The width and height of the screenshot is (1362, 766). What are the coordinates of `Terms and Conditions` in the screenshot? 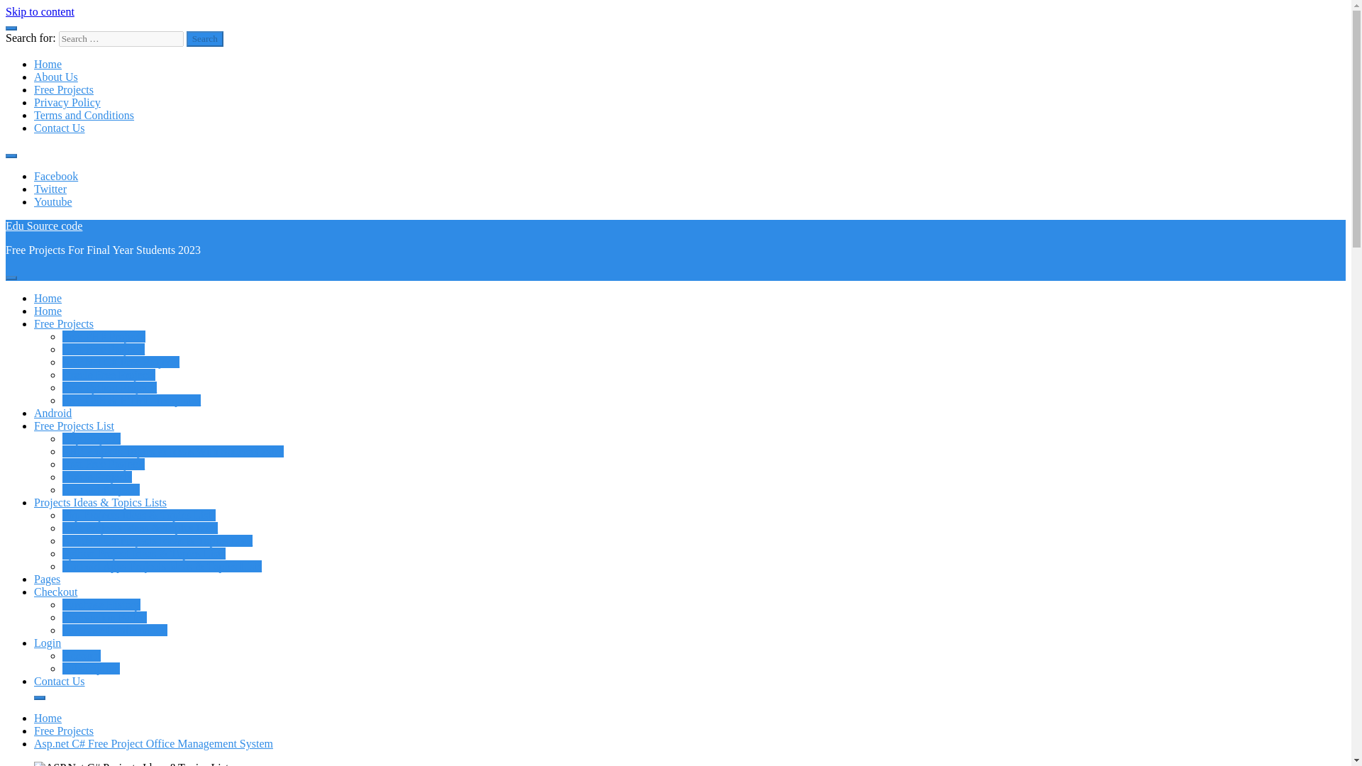 It's located at (84, 115).